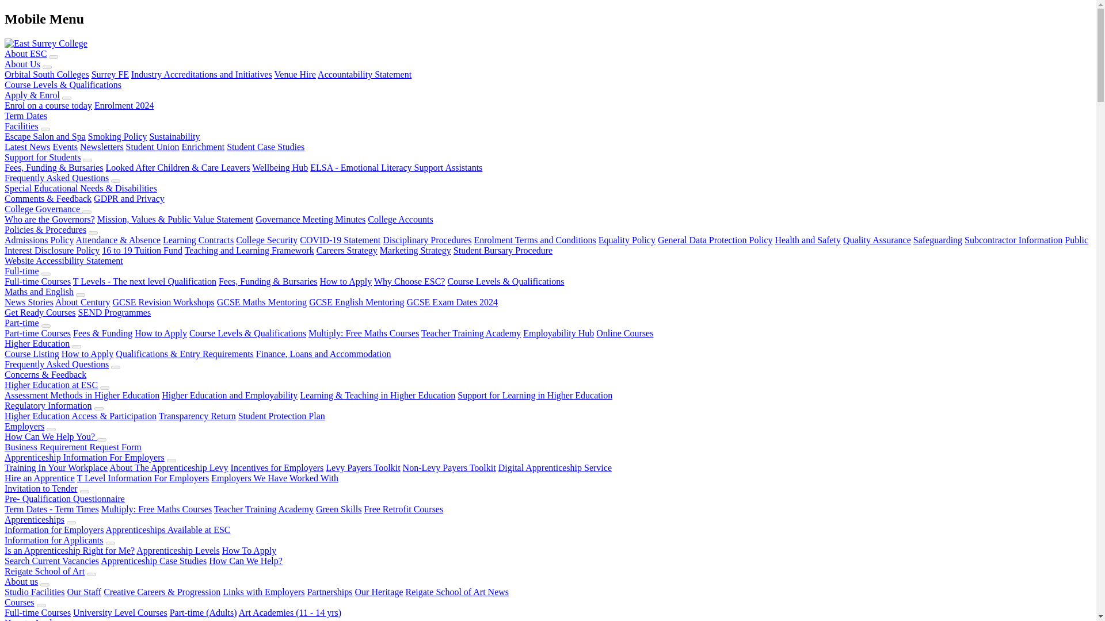  What do you see at coordinates (45, 136) in the screenshot?
I see `Escape Salon and Spa` at bounding box center [45, 136].